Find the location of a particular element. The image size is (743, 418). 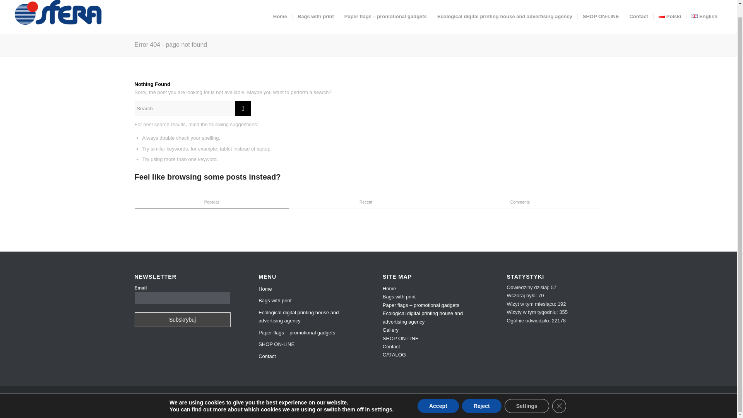

Hair Transplant Istanbul is located at coordinates (610, 412).